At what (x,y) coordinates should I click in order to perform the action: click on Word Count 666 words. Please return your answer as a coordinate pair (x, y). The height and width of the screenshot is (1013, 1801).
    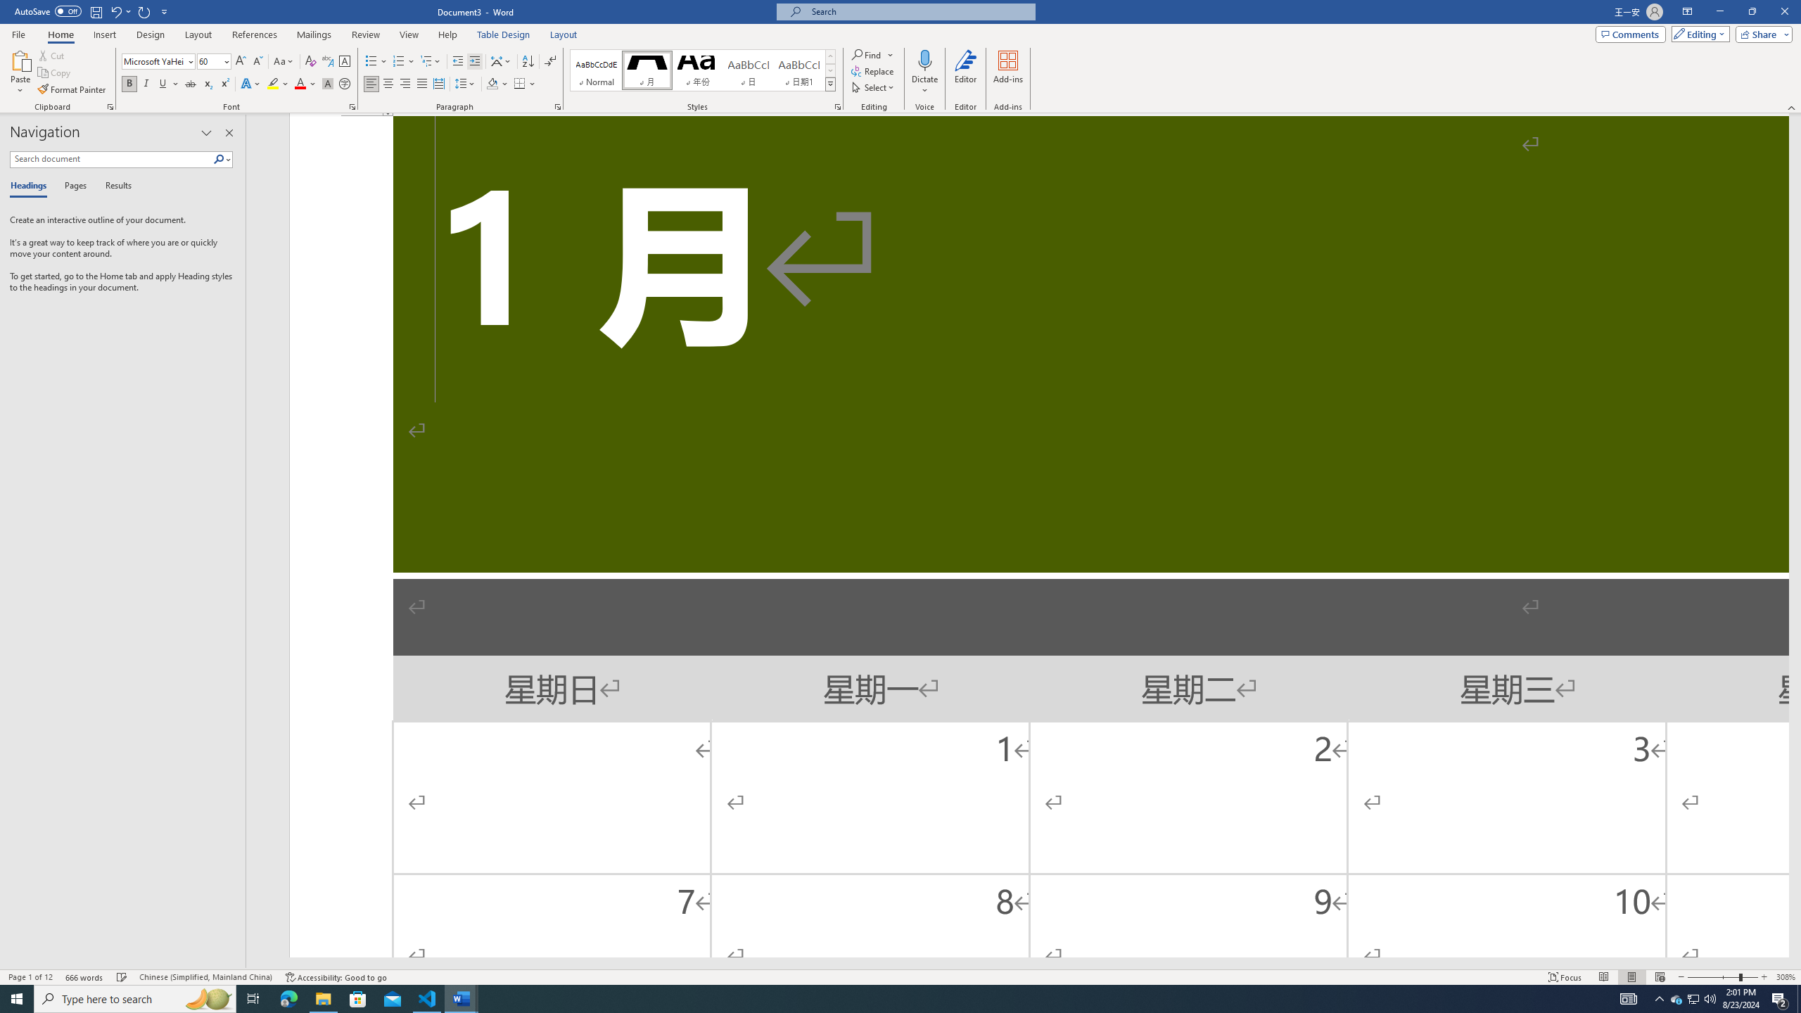
    Looking at the image, I should click on (86, 977).